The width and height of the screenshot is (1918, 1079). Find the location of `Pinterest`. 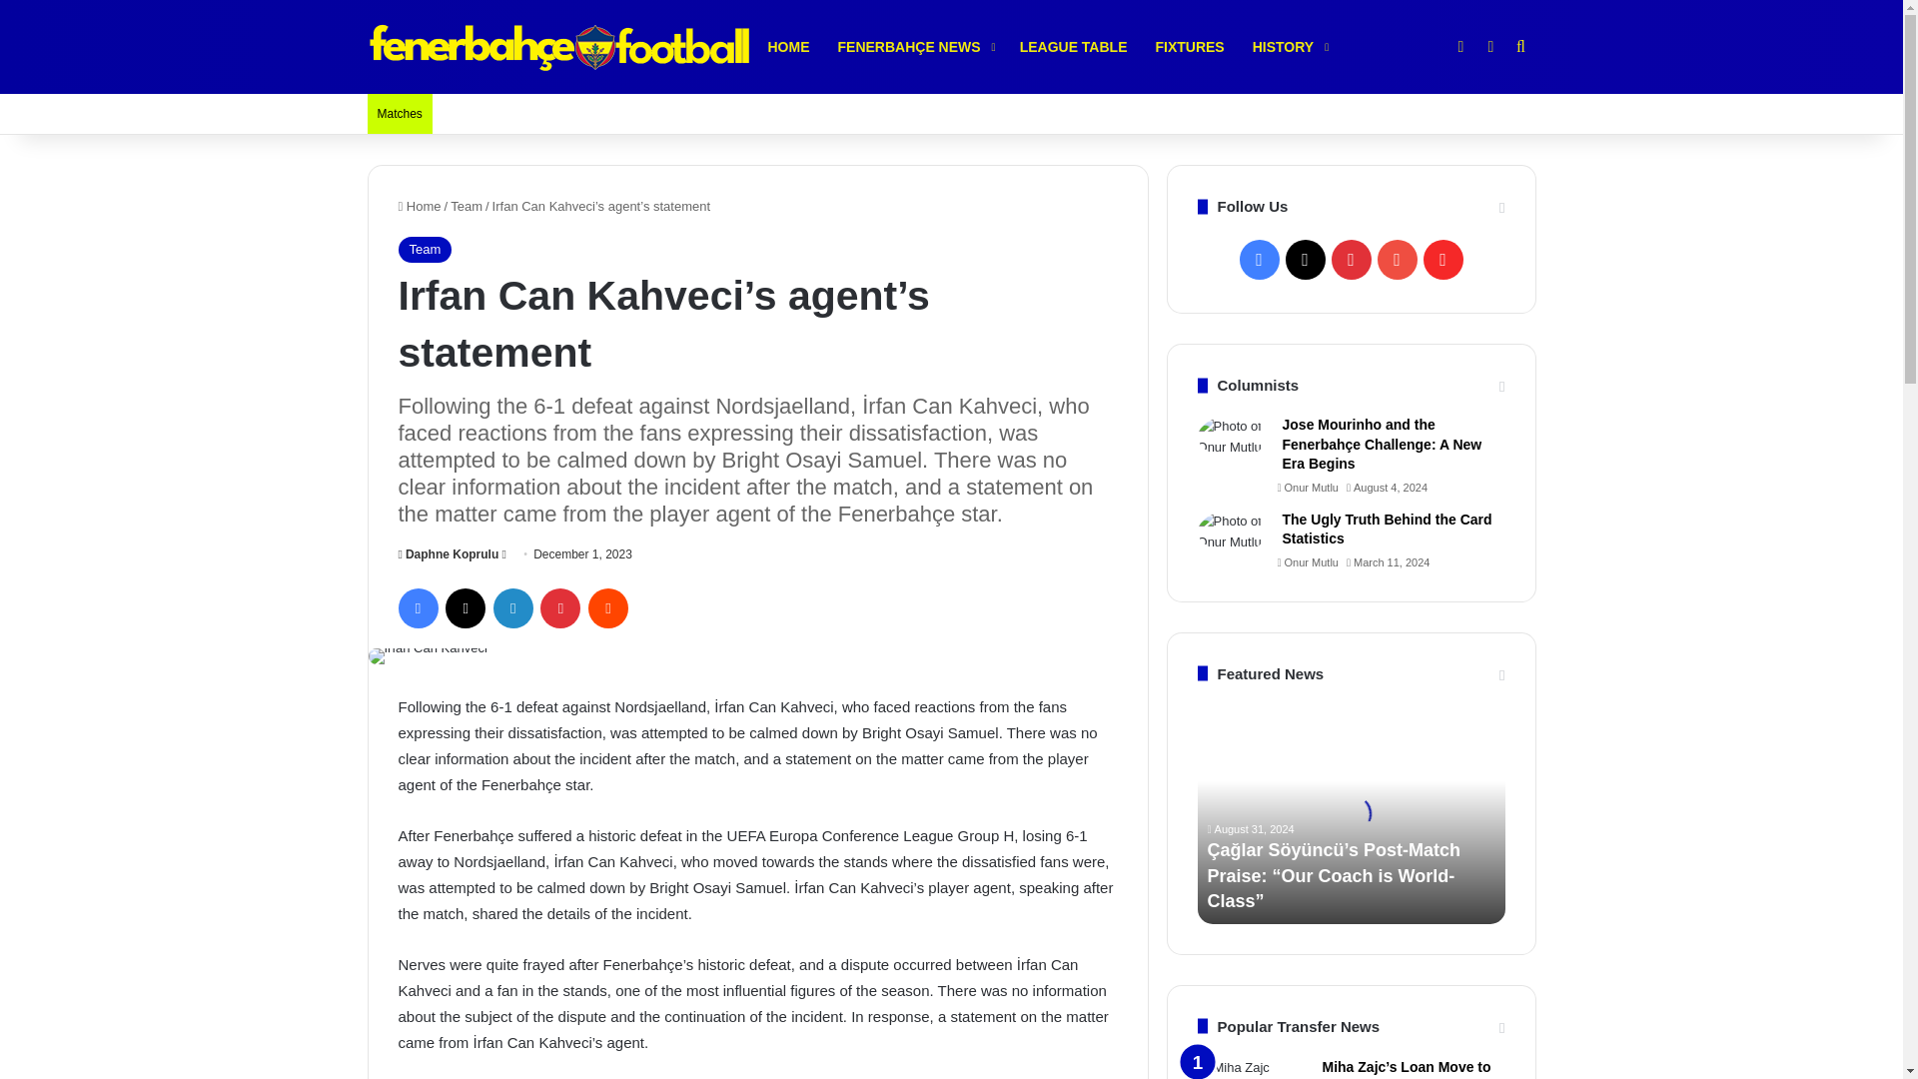

Pinterest is located at coordinates (560, 607).